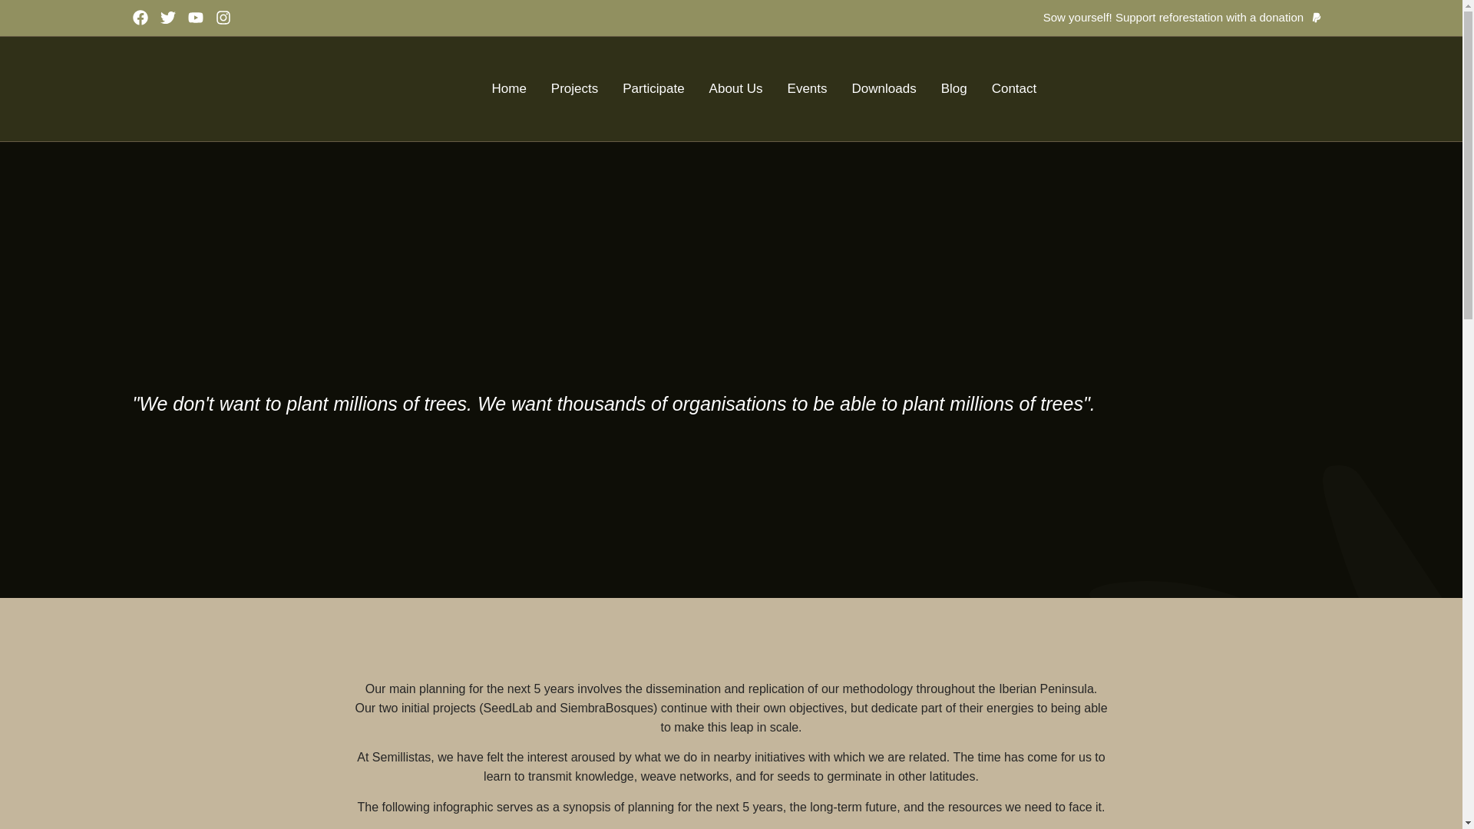 This screenshot has width=1474, height=829. What do you see at coordinates (1173, 18) in the screenshot?
I see `Sow yourself! Support reforestation with a donation` at bounding box center [1173, 18].